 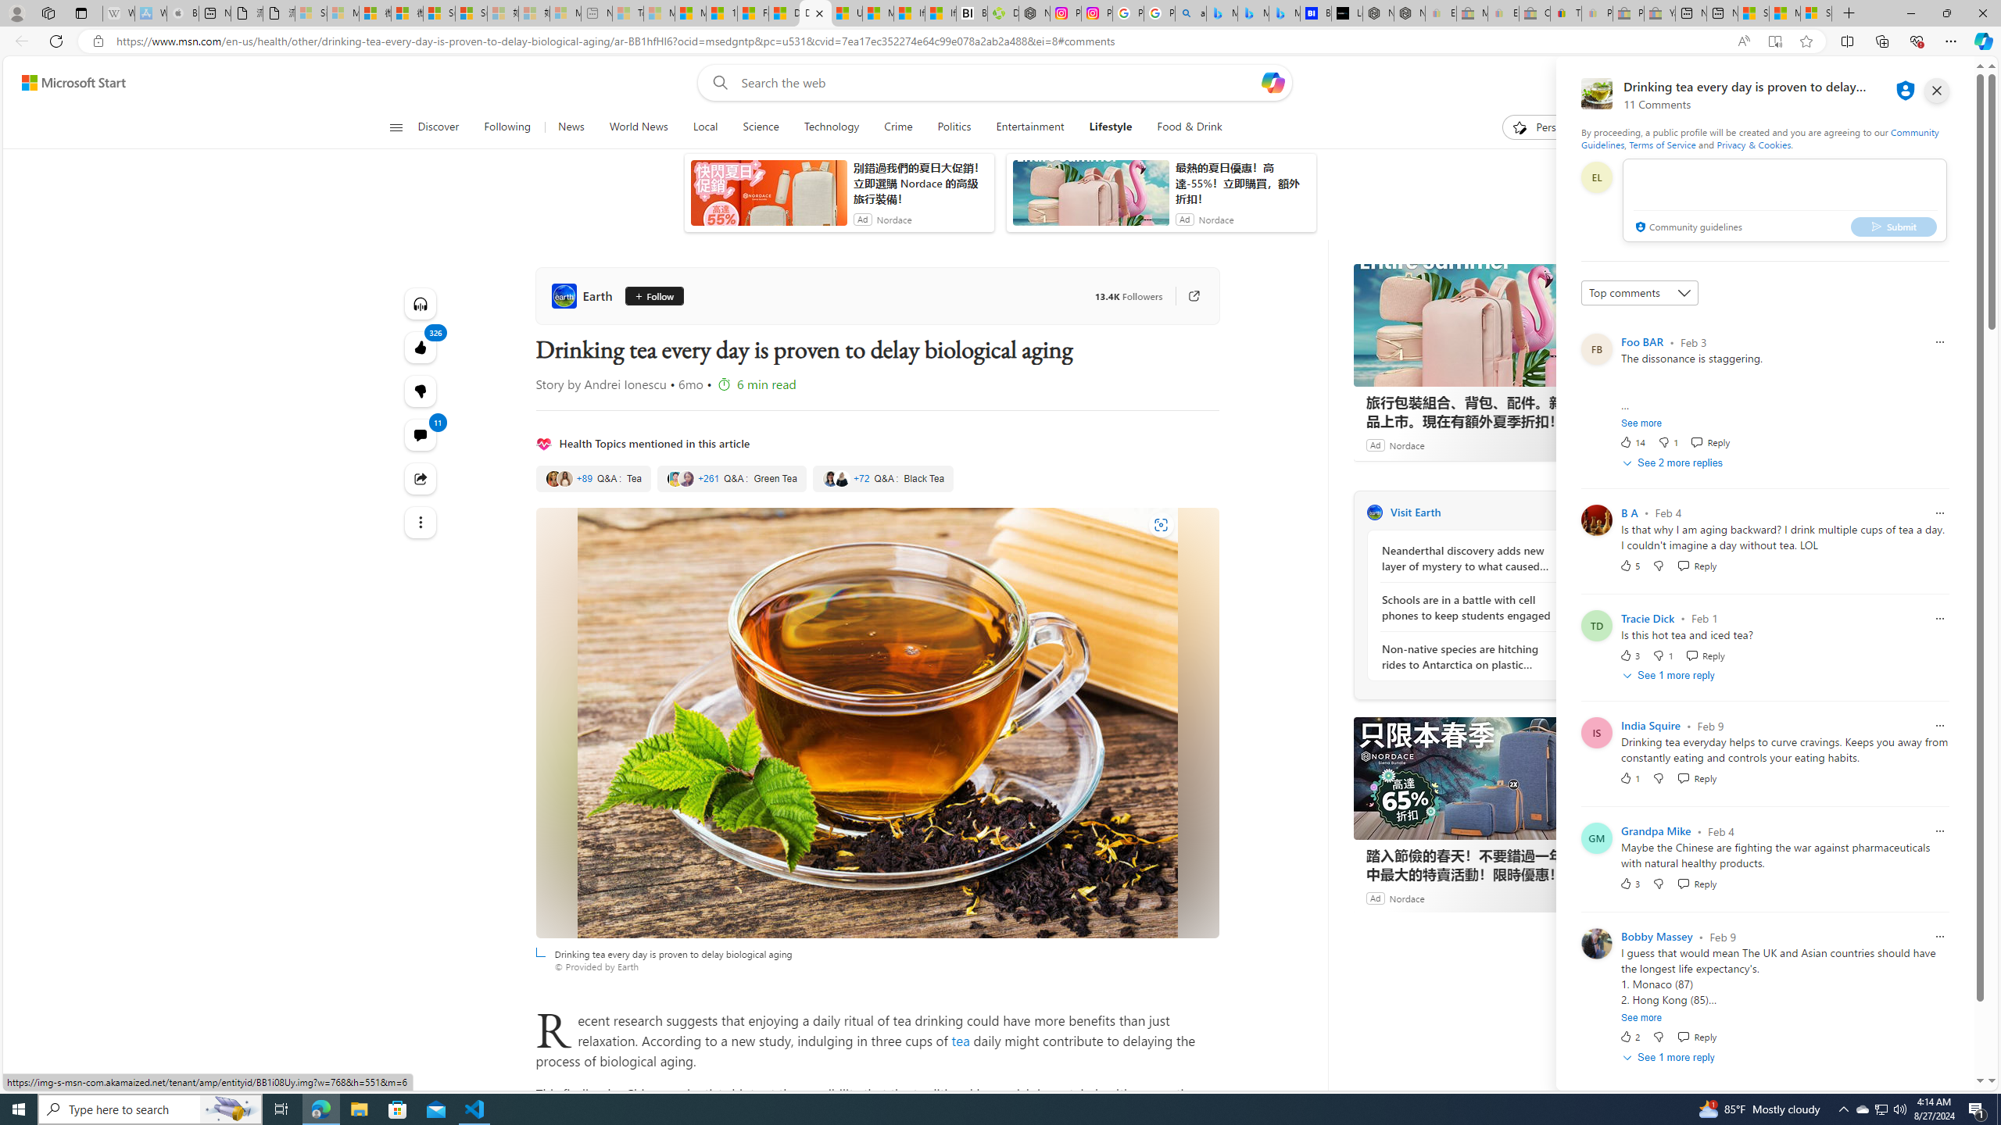 I want to click on Enter your search term, so click(x=998, y=83).